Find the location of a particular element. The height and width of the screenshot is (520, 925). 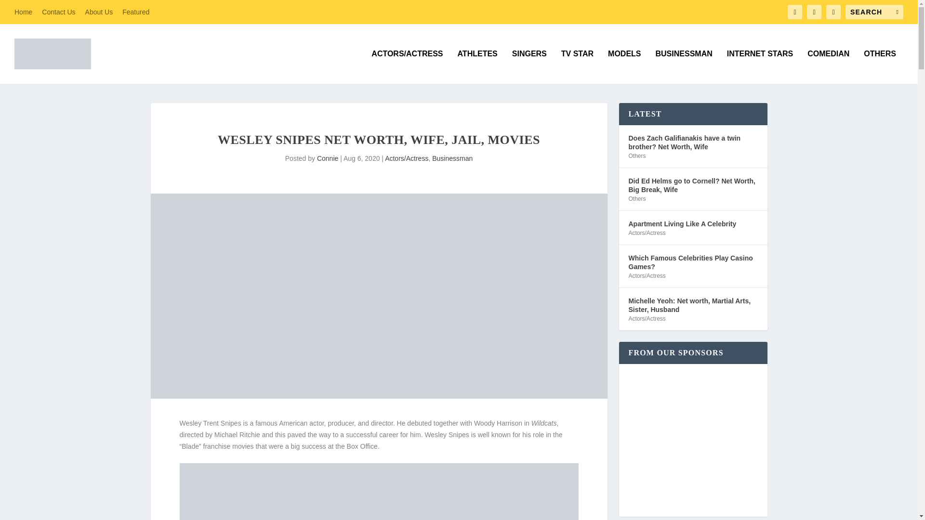

TV STAR is located at coordinates (577, 66).